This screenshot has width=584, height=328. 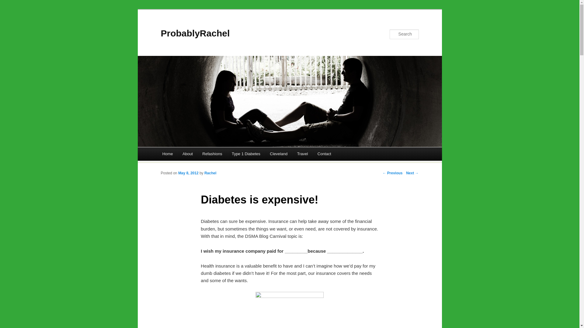 What do you see at coordinates (210, 173) in the screenshot?
I see `Rachel` at bounding box center [210, 173].